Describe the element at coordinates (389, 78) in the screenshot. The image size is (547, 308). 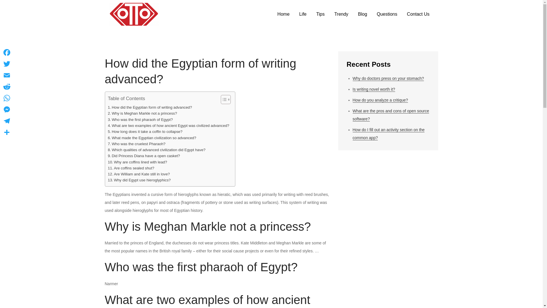
I see `Why do doctors press on your stomach?` at that location.